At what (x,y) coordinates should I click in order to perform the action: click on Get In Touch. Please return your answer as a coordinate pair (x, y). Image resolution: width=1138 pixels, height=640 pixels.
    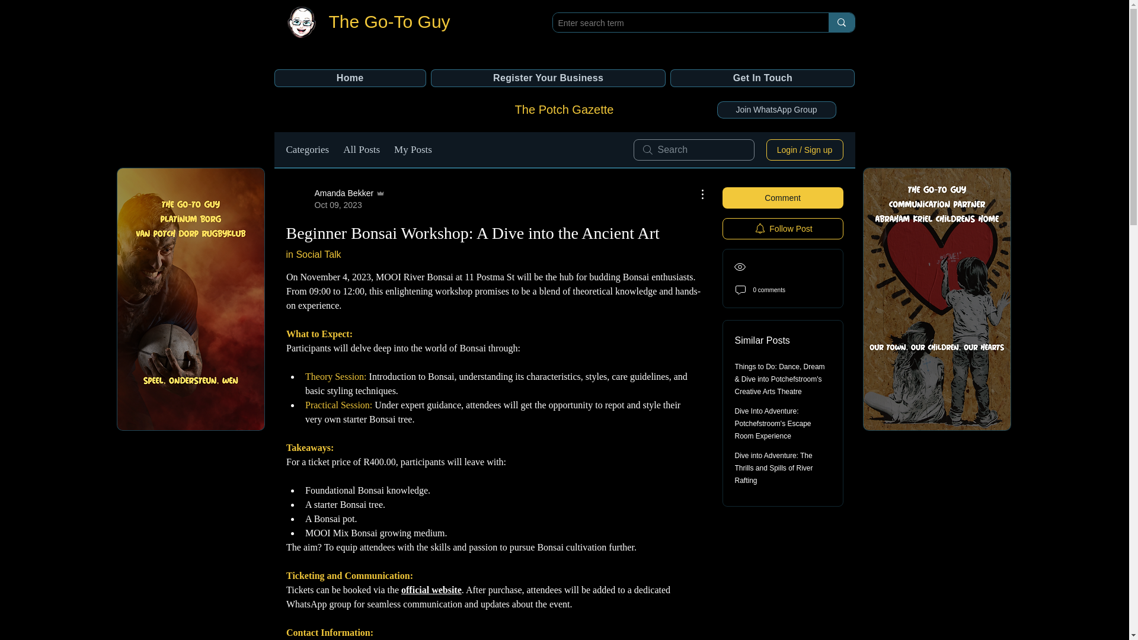
    Looking at the image, I should click on (389, 21).